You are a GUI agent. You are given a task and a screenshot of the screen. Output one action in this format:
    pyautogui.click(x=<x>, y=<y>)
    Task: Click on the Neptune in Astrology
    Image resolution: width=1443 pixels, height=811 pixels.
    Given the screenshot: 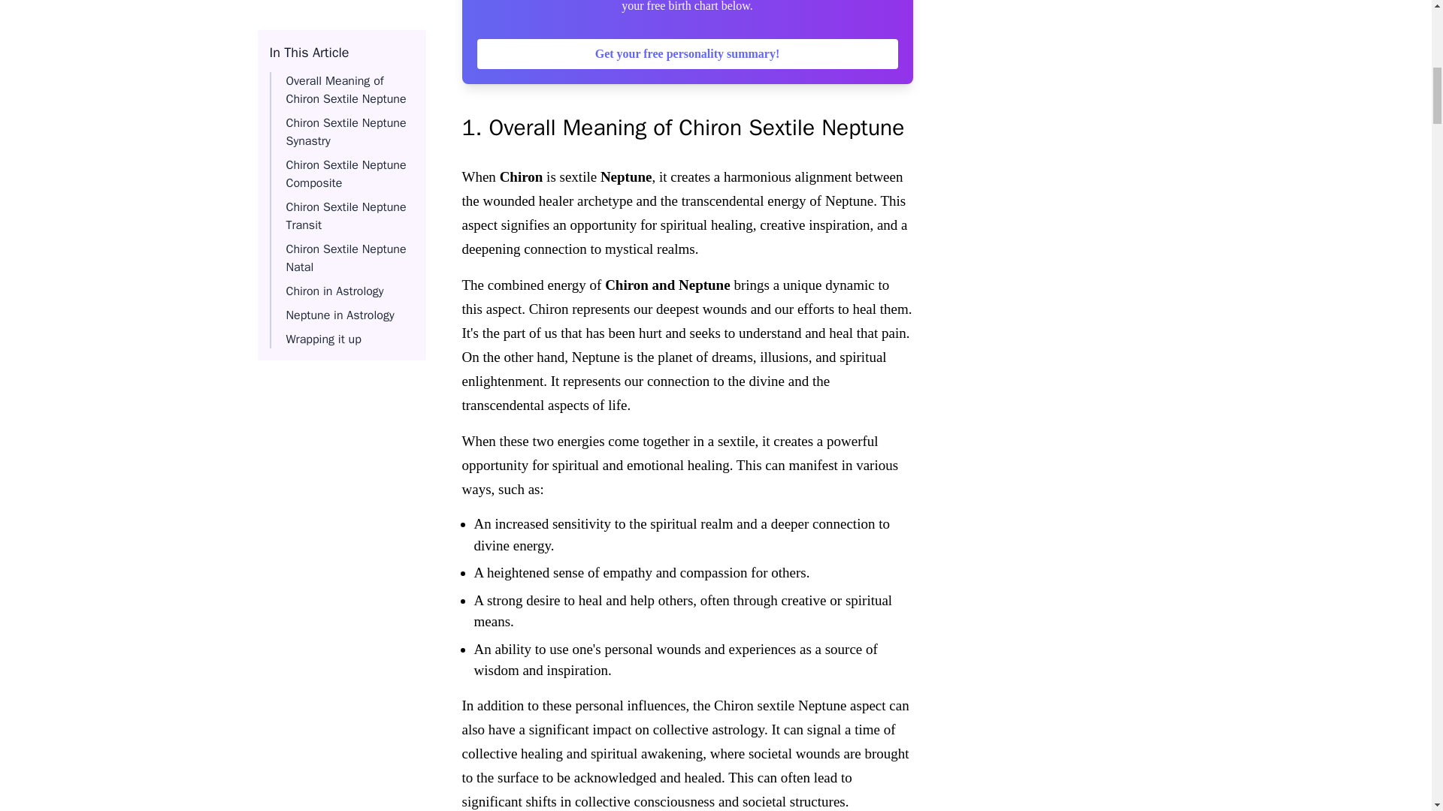 What is the action you would take?
    pyautogui.click(x=340, y=66)
    